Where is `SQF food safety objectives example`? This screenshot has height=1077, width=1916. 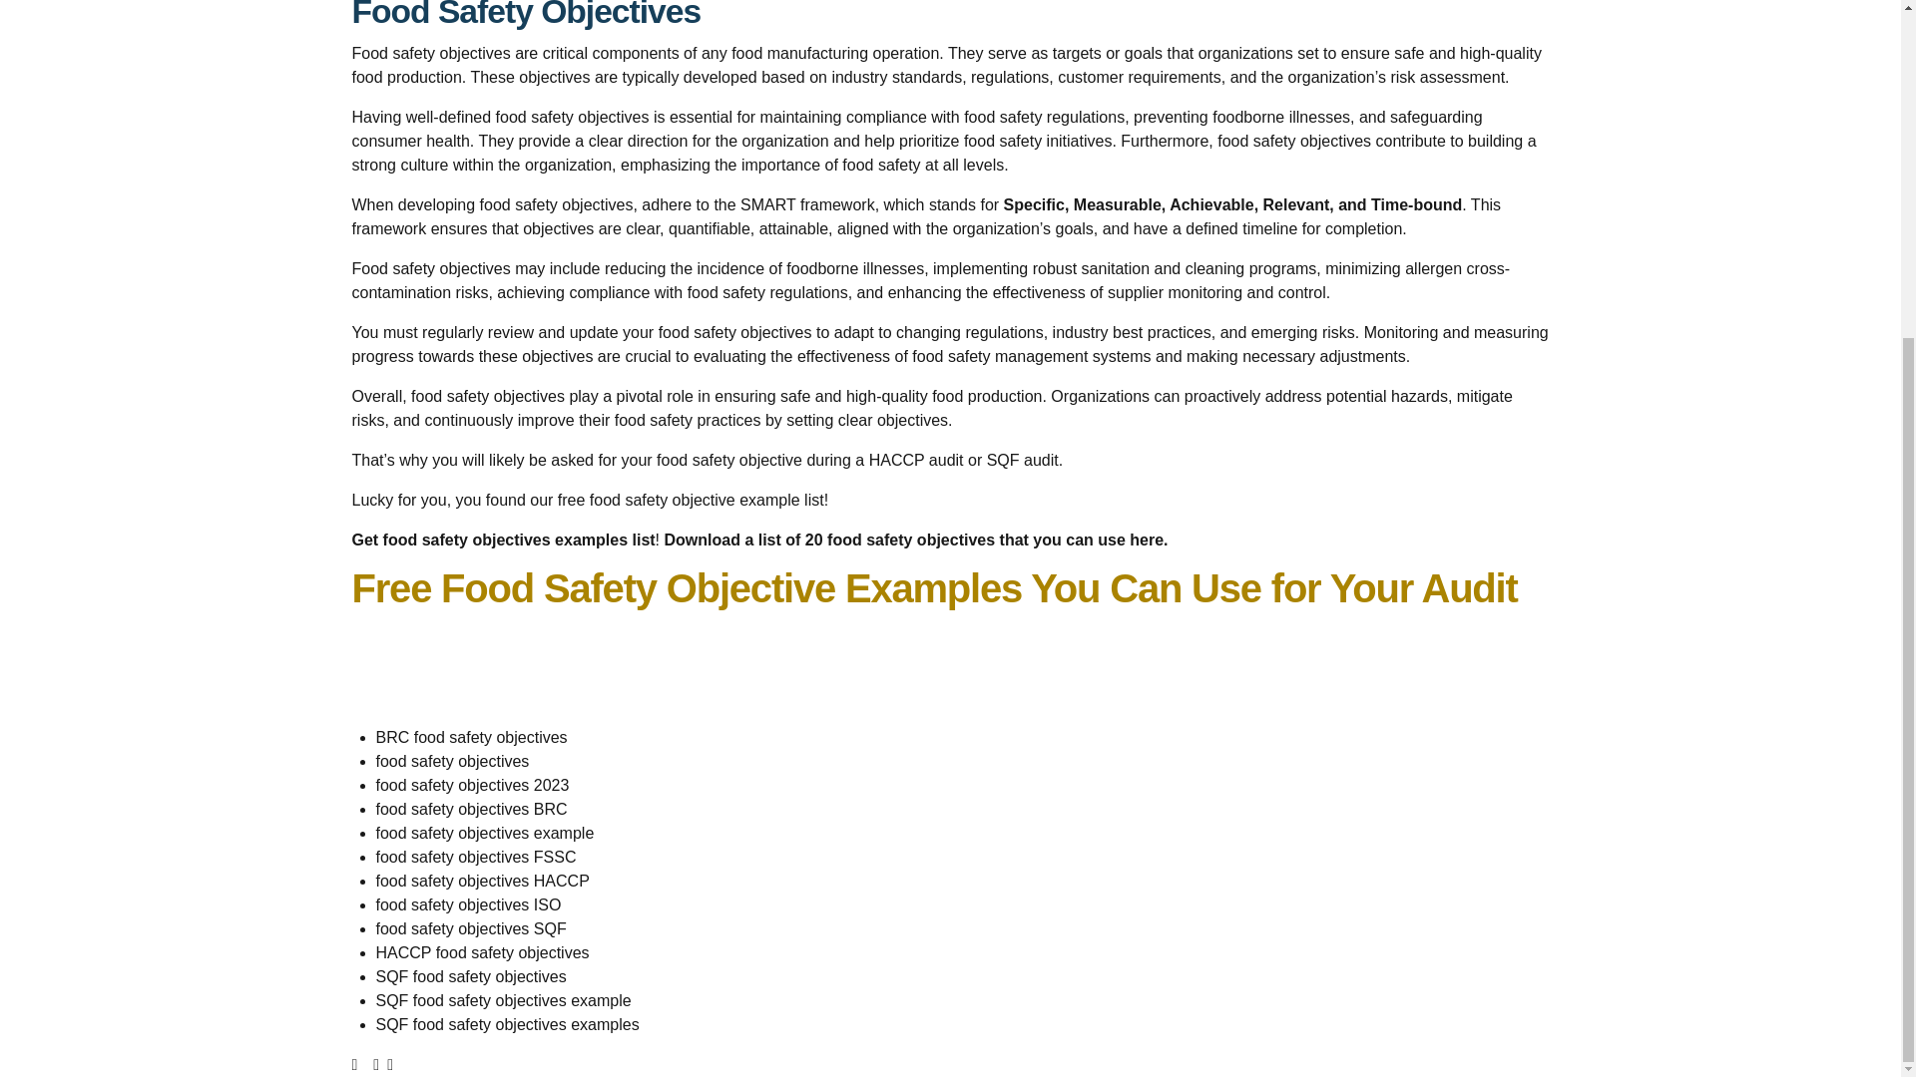 SQF food safety objectives example is located at coordinates (503, 999).